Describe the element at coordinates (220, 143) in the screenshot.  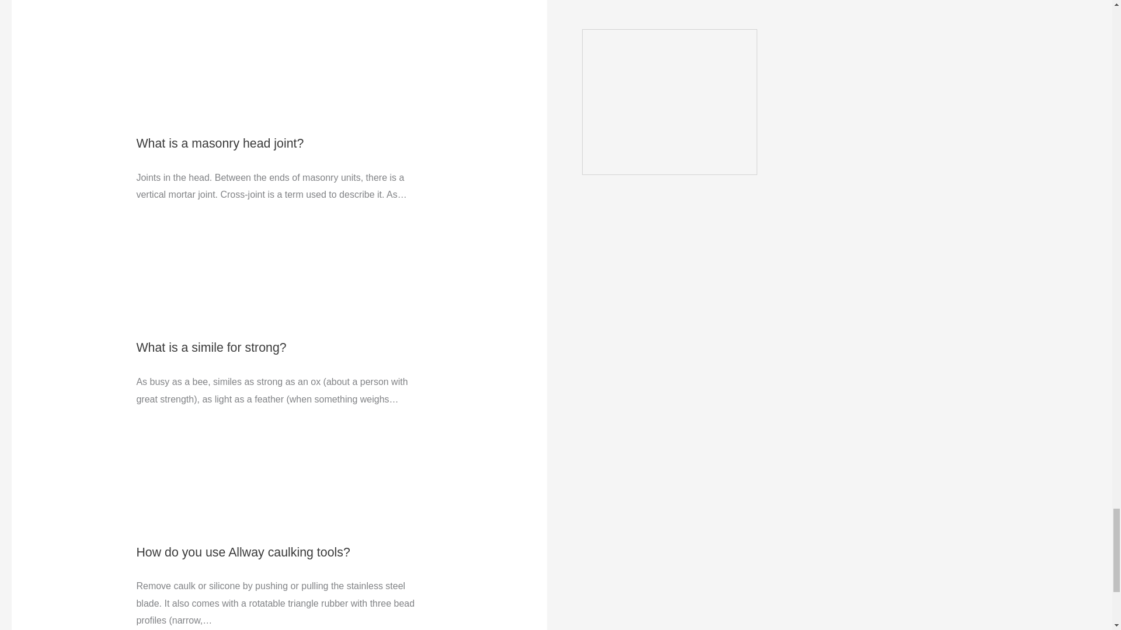
I see `What is a masonry head joint?` at that location.